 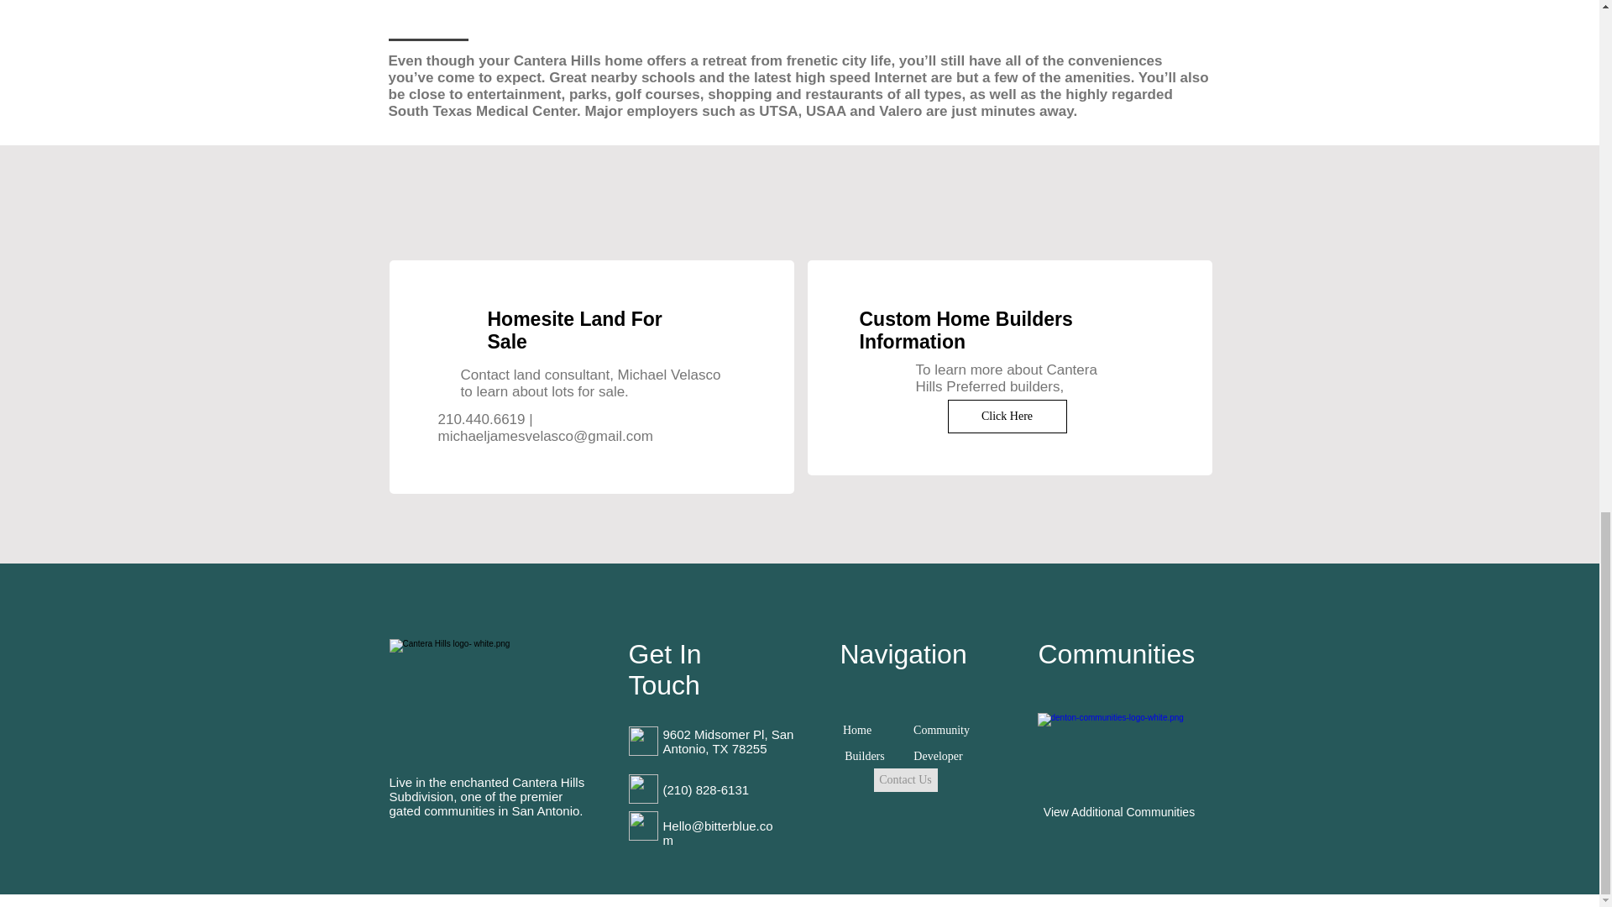 What do you see at coordinates (938, 756) in the screenshot?
I see `Developer` at bounding box center [938, 756].